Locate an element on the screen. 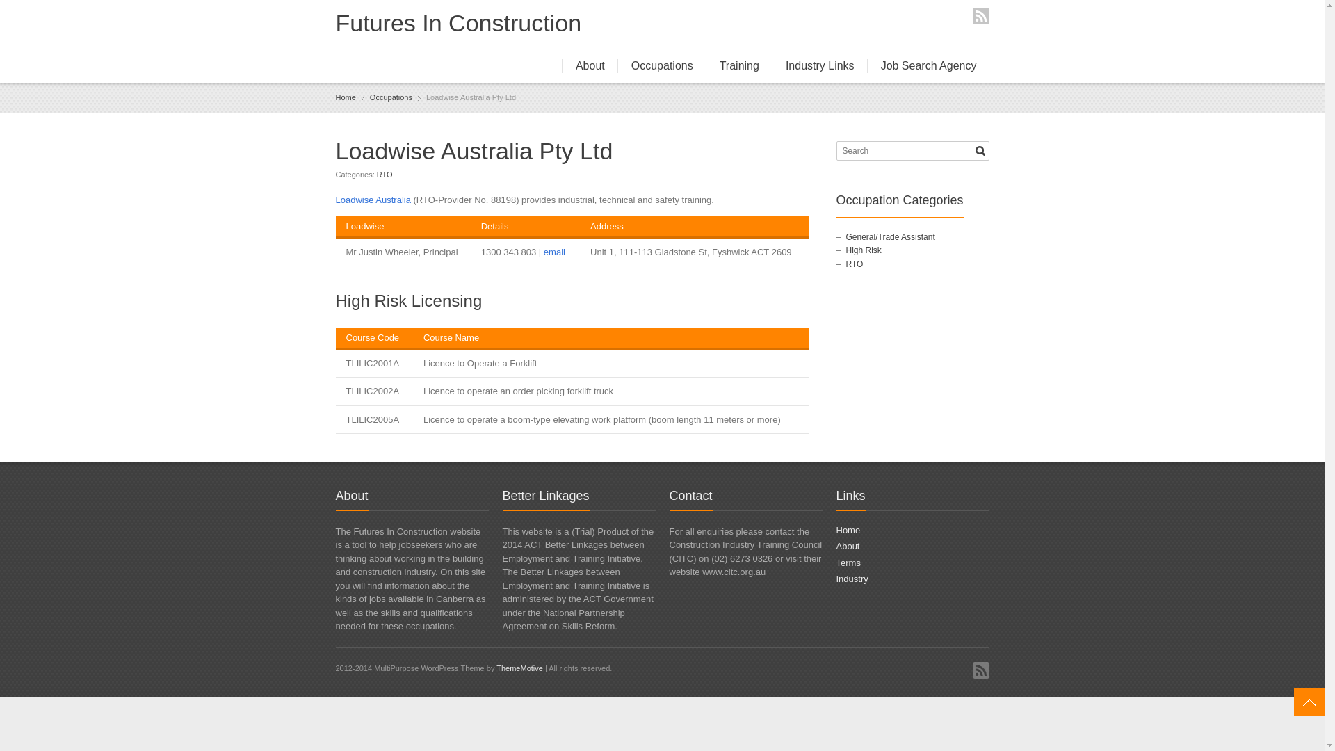  Home is located at coordinates (848, 530).